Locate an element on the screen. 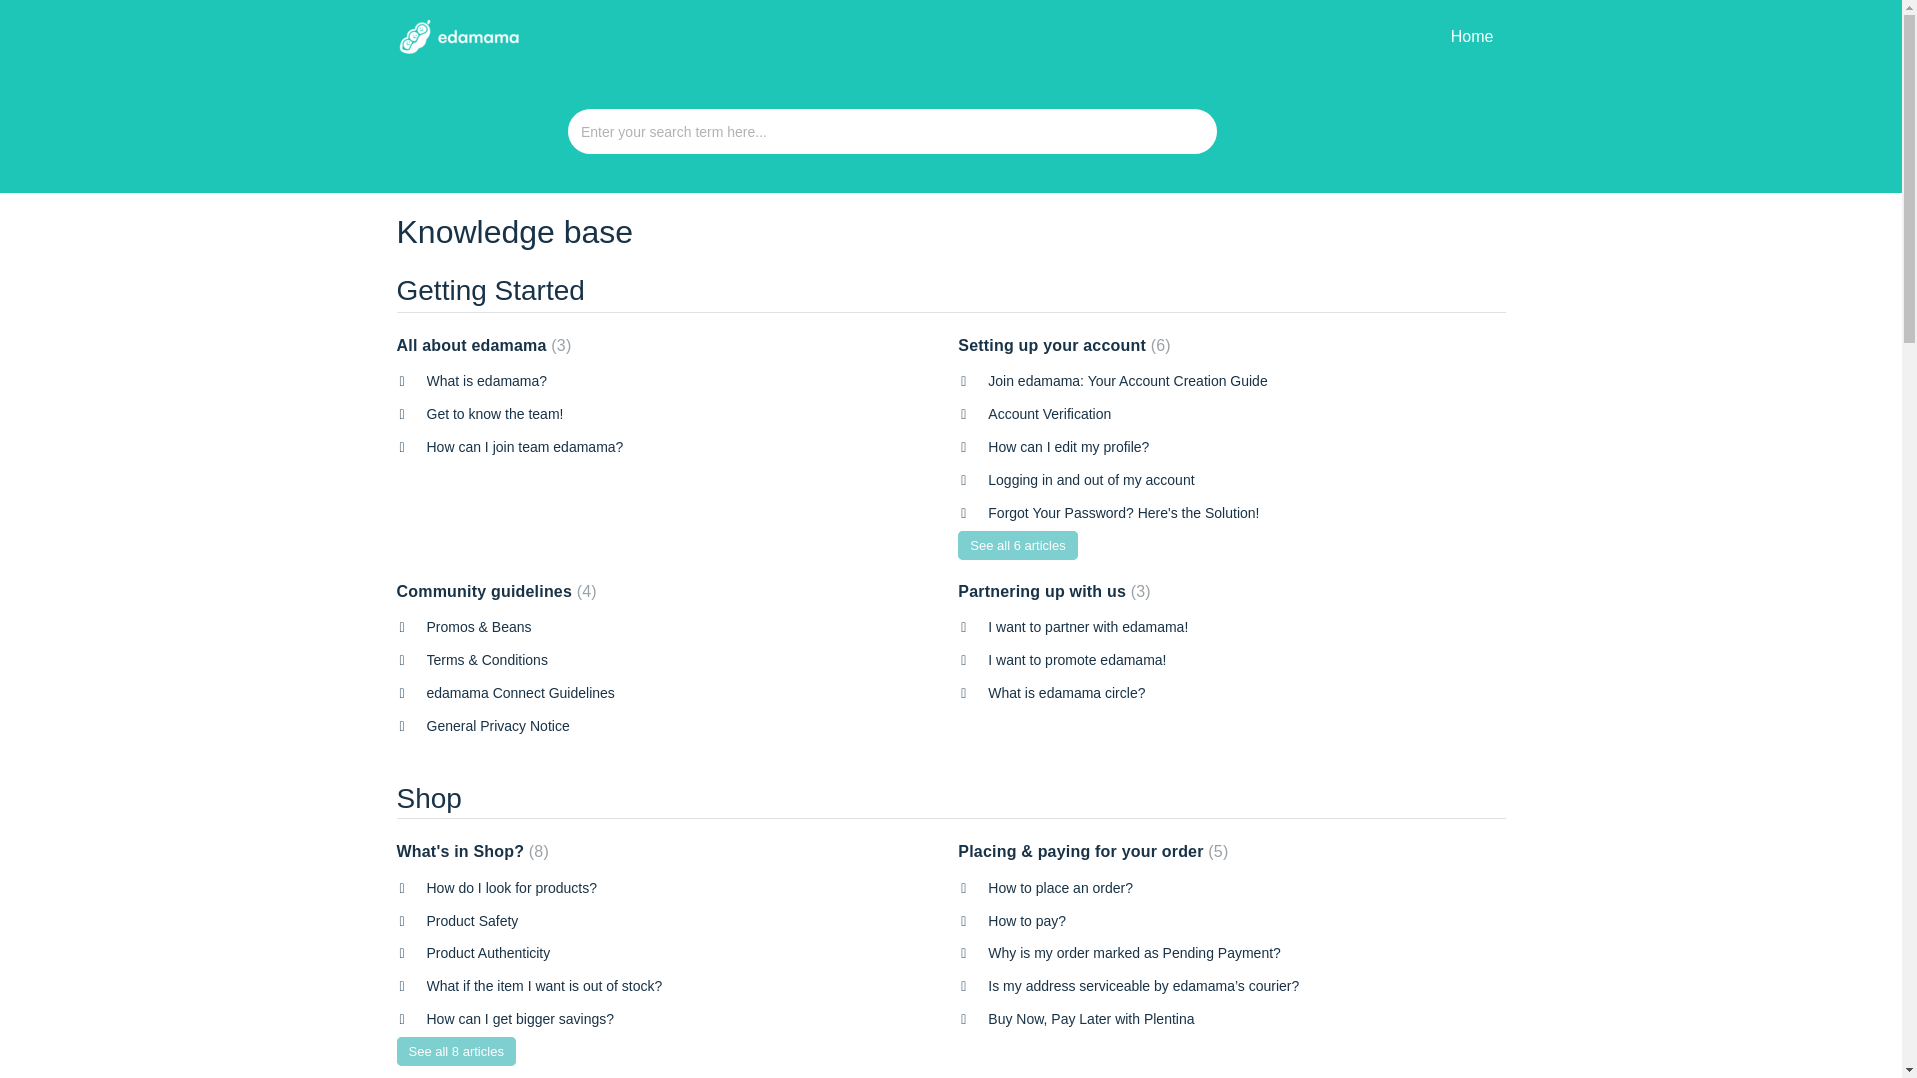 This screenshot has width=1917, height=1078. Community guidelines is located at coordinates (496, 591).